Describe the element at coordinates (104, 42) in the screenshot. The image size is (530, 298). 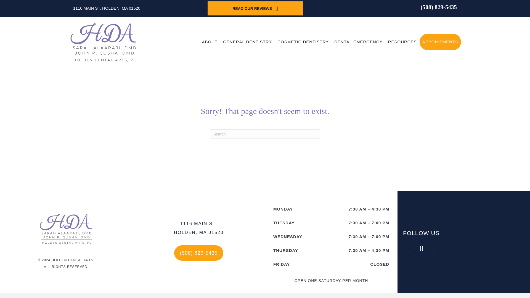
I see `holden-dental-arts-logo-4` at that location.